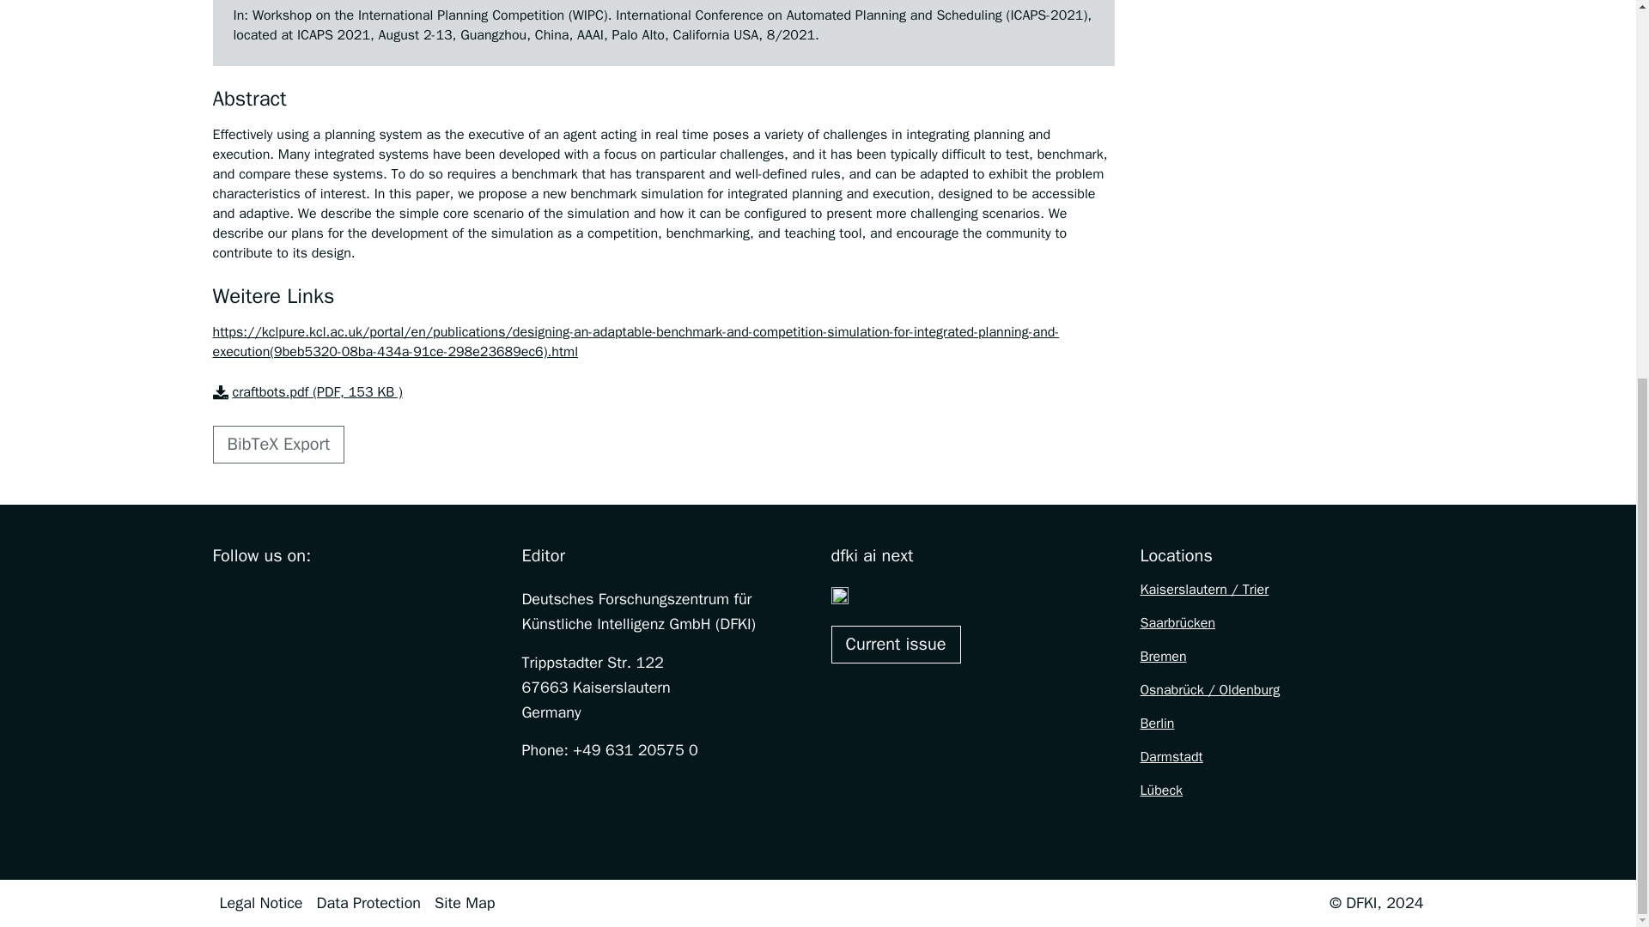 The height and width of the screenshot is (927, 1649). Describe the element at coordinates (896, 645) in the screenshot. I see `To AI Magazine dfki ai next` at that location.